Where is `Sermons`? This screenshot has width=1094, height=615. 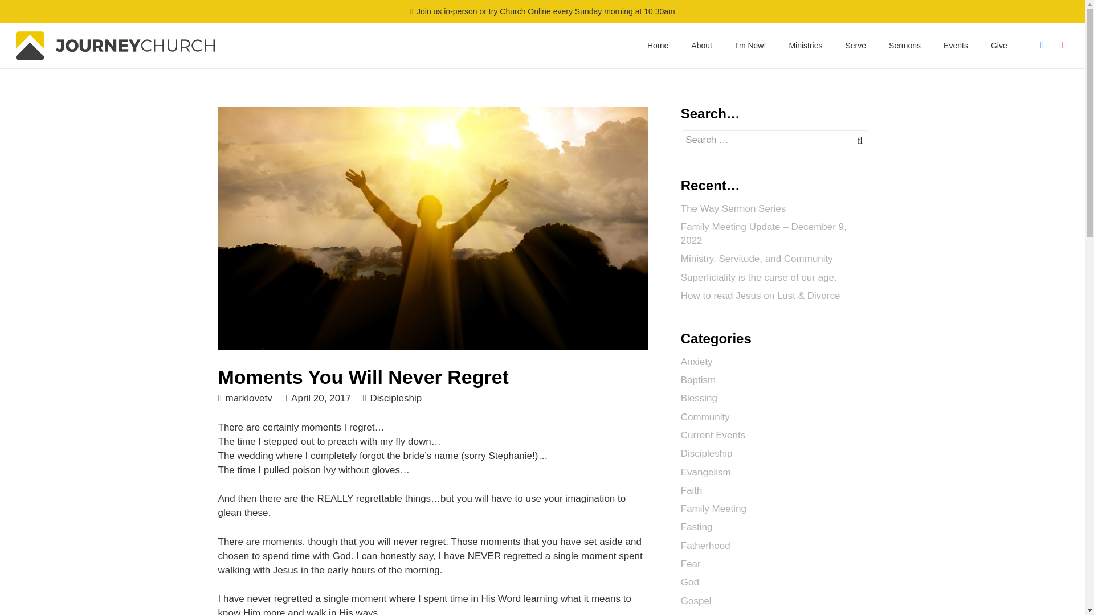 Sermons is located at coordinates (904, 45).